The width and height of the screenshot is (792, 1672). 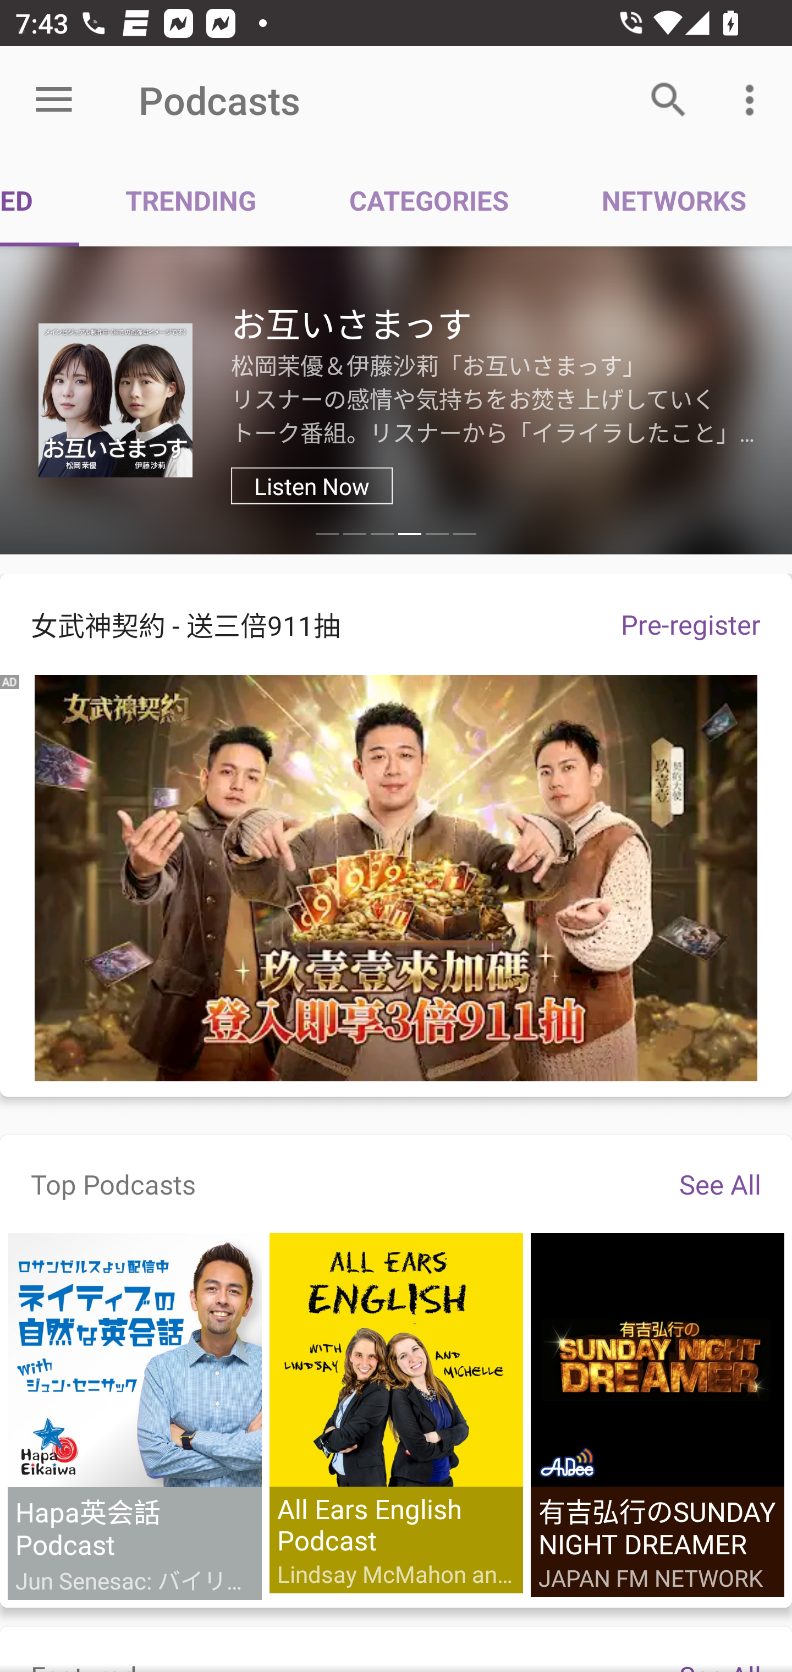 What do you see at coordinates (657, 1415) in the screenshot?
I see `有吉弘行のSUNDAY NIGHT DREAMER JAPAN FM NETWORK` at bounding box center [657, 1415].